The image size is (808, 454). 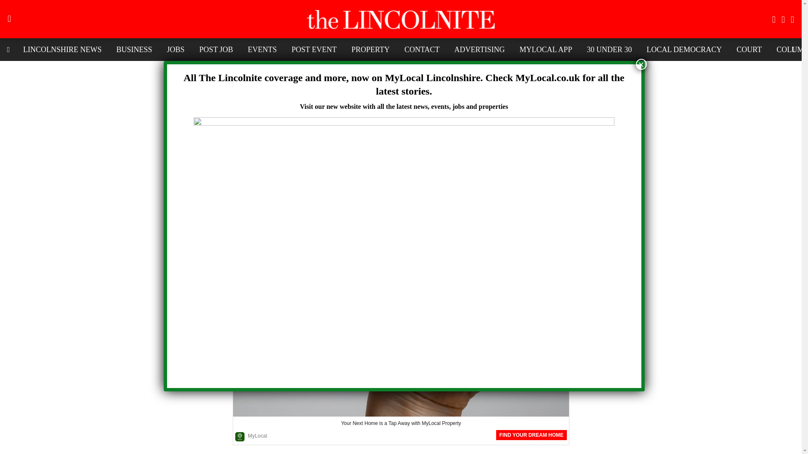 What do you see at coordinates (216, 49) in the screenshot?
I see `POST JOB` at bounding box center [216, 49].